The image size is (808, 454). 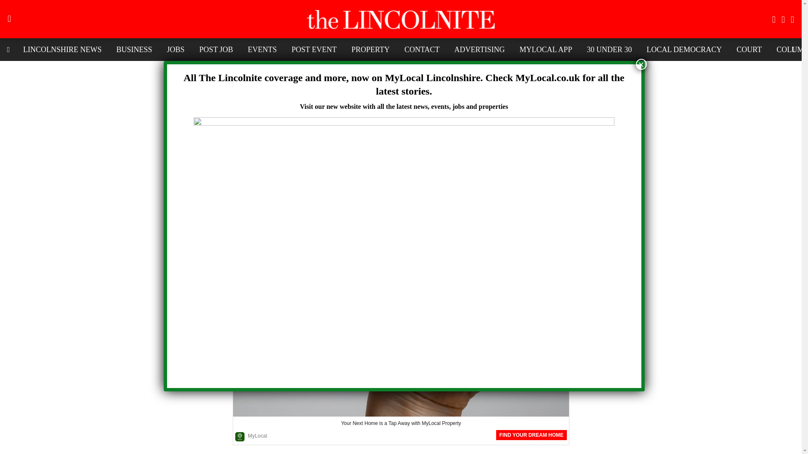 What do you see at coordinates (216, 49) in the screenshot?
I see `POST JOB` at bounding box center [216, 49].